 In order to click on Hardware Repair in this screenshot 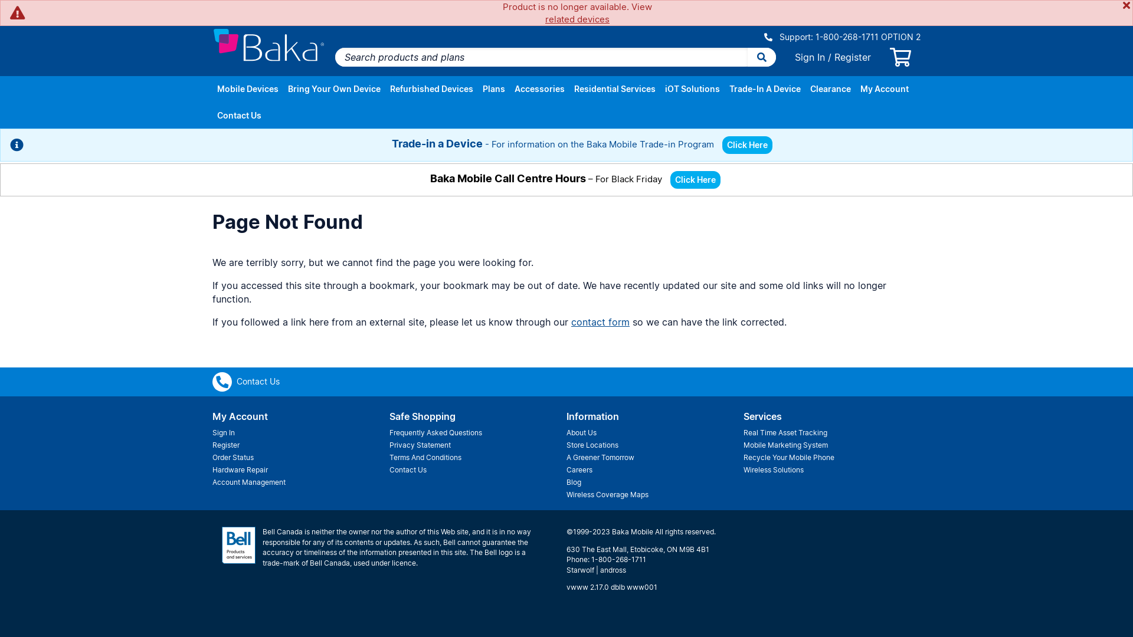, I will do `click(301, 469)`.